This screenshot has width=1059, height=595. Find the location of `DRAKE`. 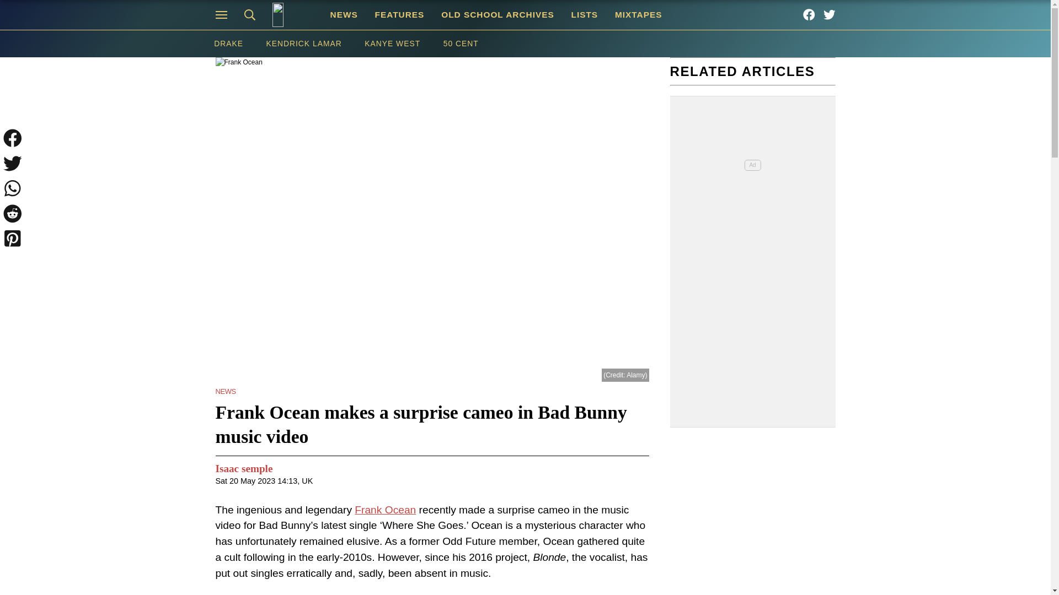

DRAKE is located at coordinates (228, 44).